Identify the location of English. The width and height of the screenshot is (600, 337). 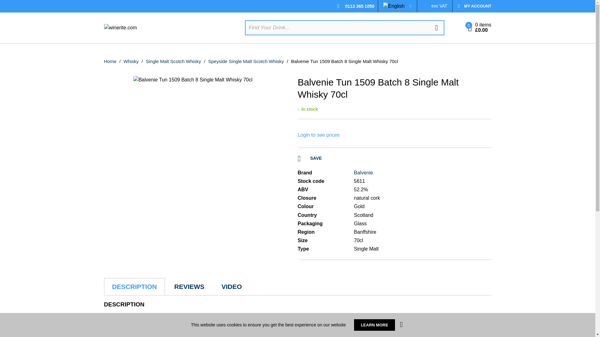
(394, 6).